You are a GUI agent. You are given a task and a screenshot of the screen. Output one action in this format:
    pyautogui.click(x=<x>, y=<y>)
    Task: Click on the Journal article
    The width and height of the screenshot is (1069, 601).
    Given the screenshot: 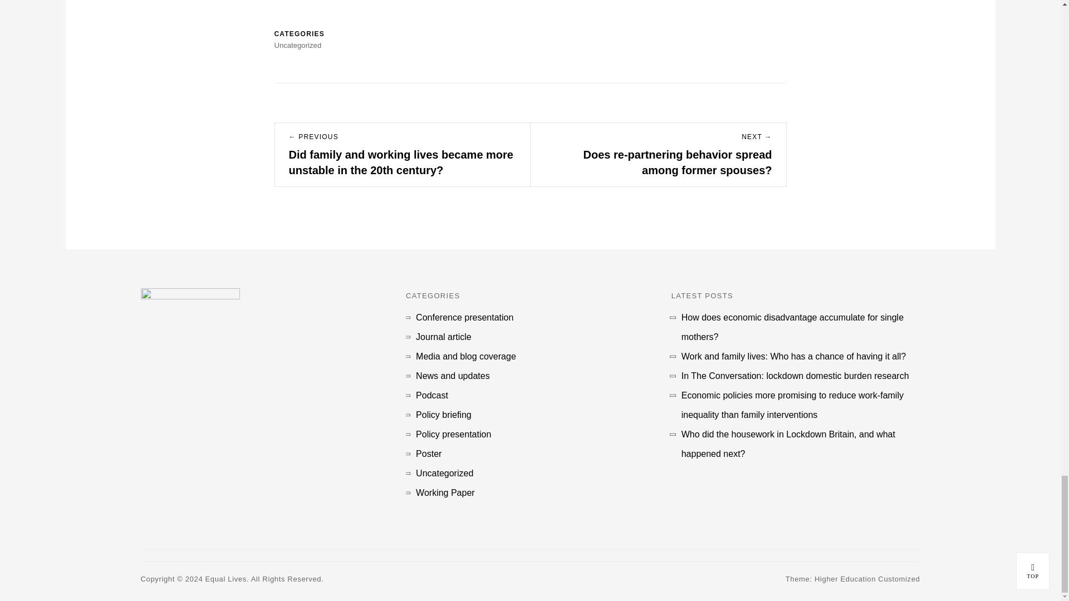 What is the action you would take?
    pyautogui.click(x=443, y=337)
    